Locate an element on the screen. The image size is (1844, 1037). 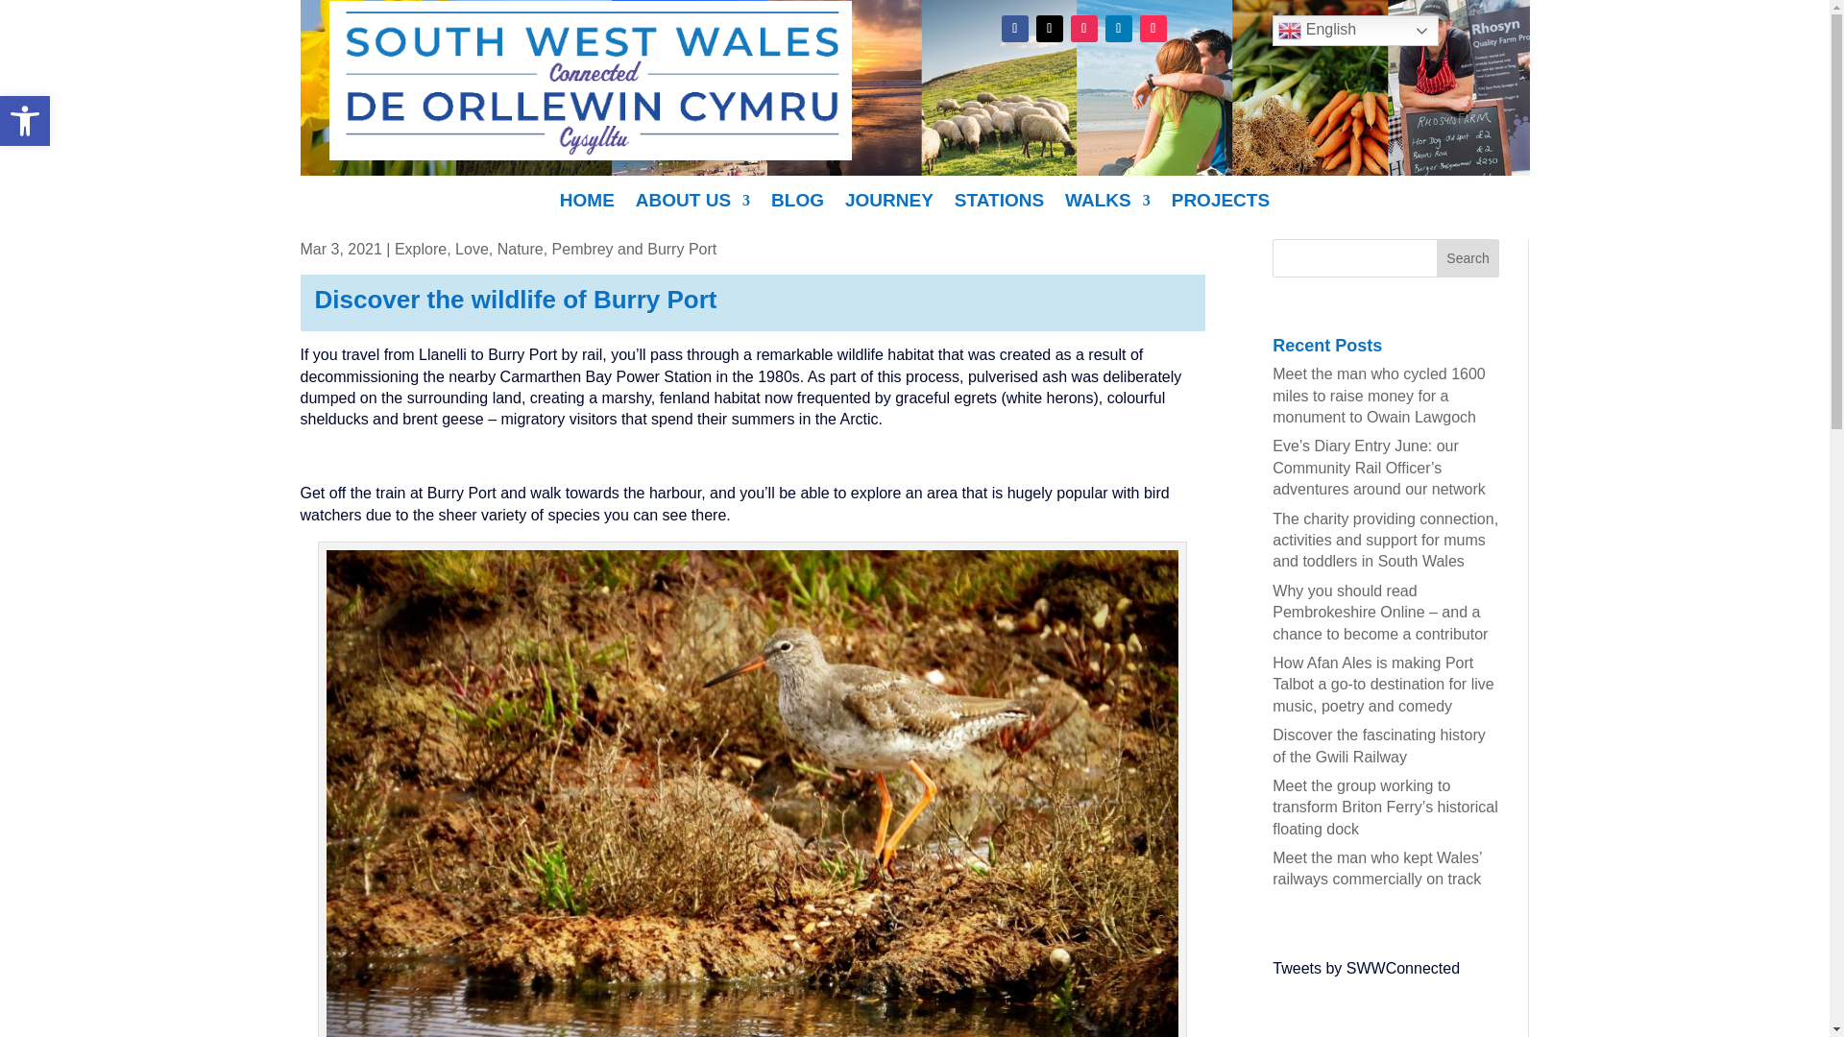
STATIONS is located at coordinates (1108, 204).